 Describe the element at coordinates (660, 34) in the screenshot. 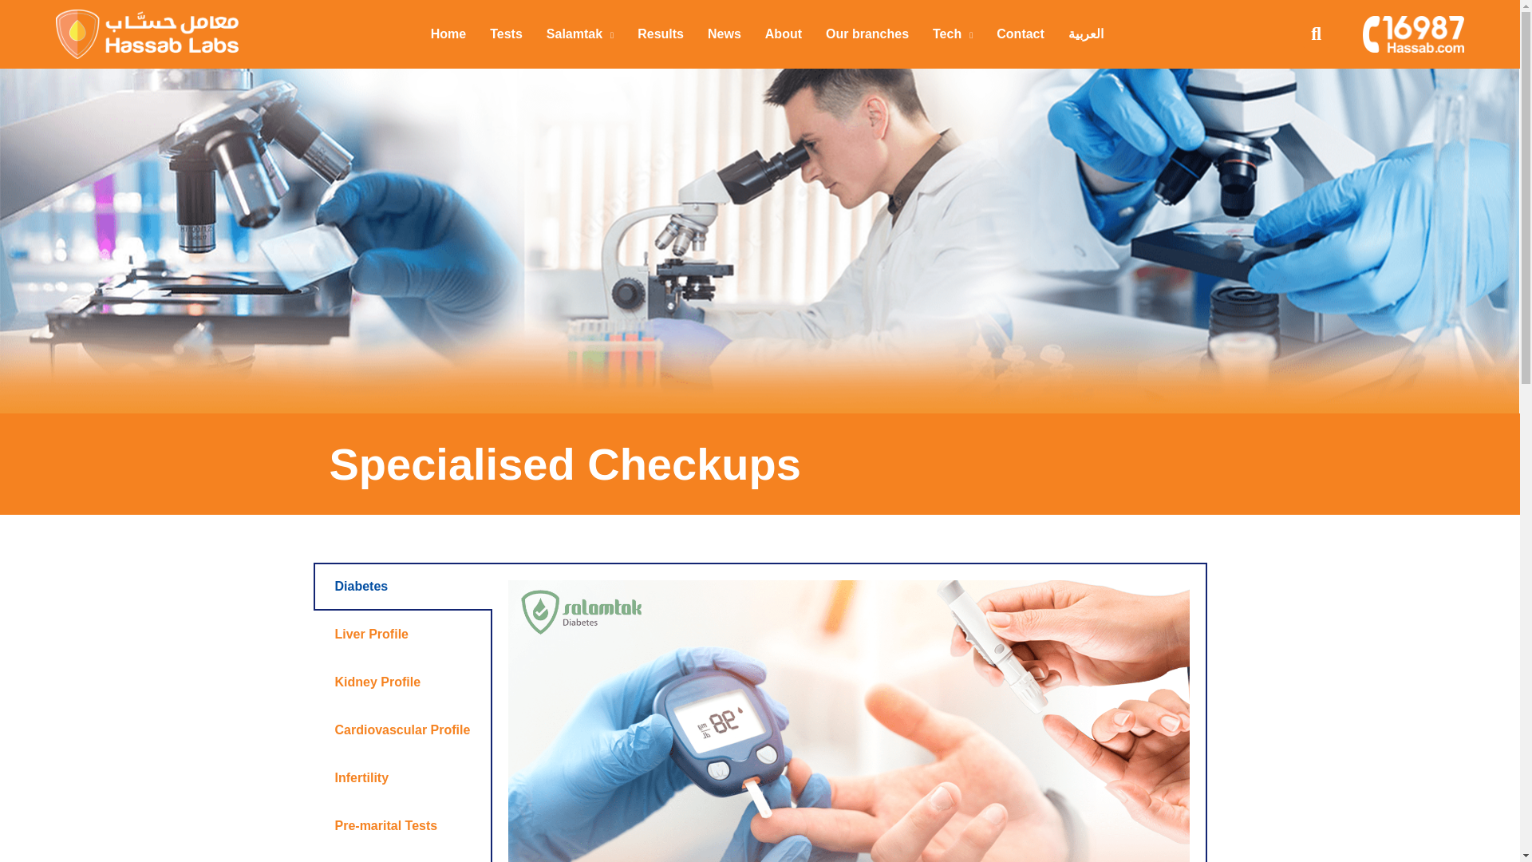

I see `Results` at that location.